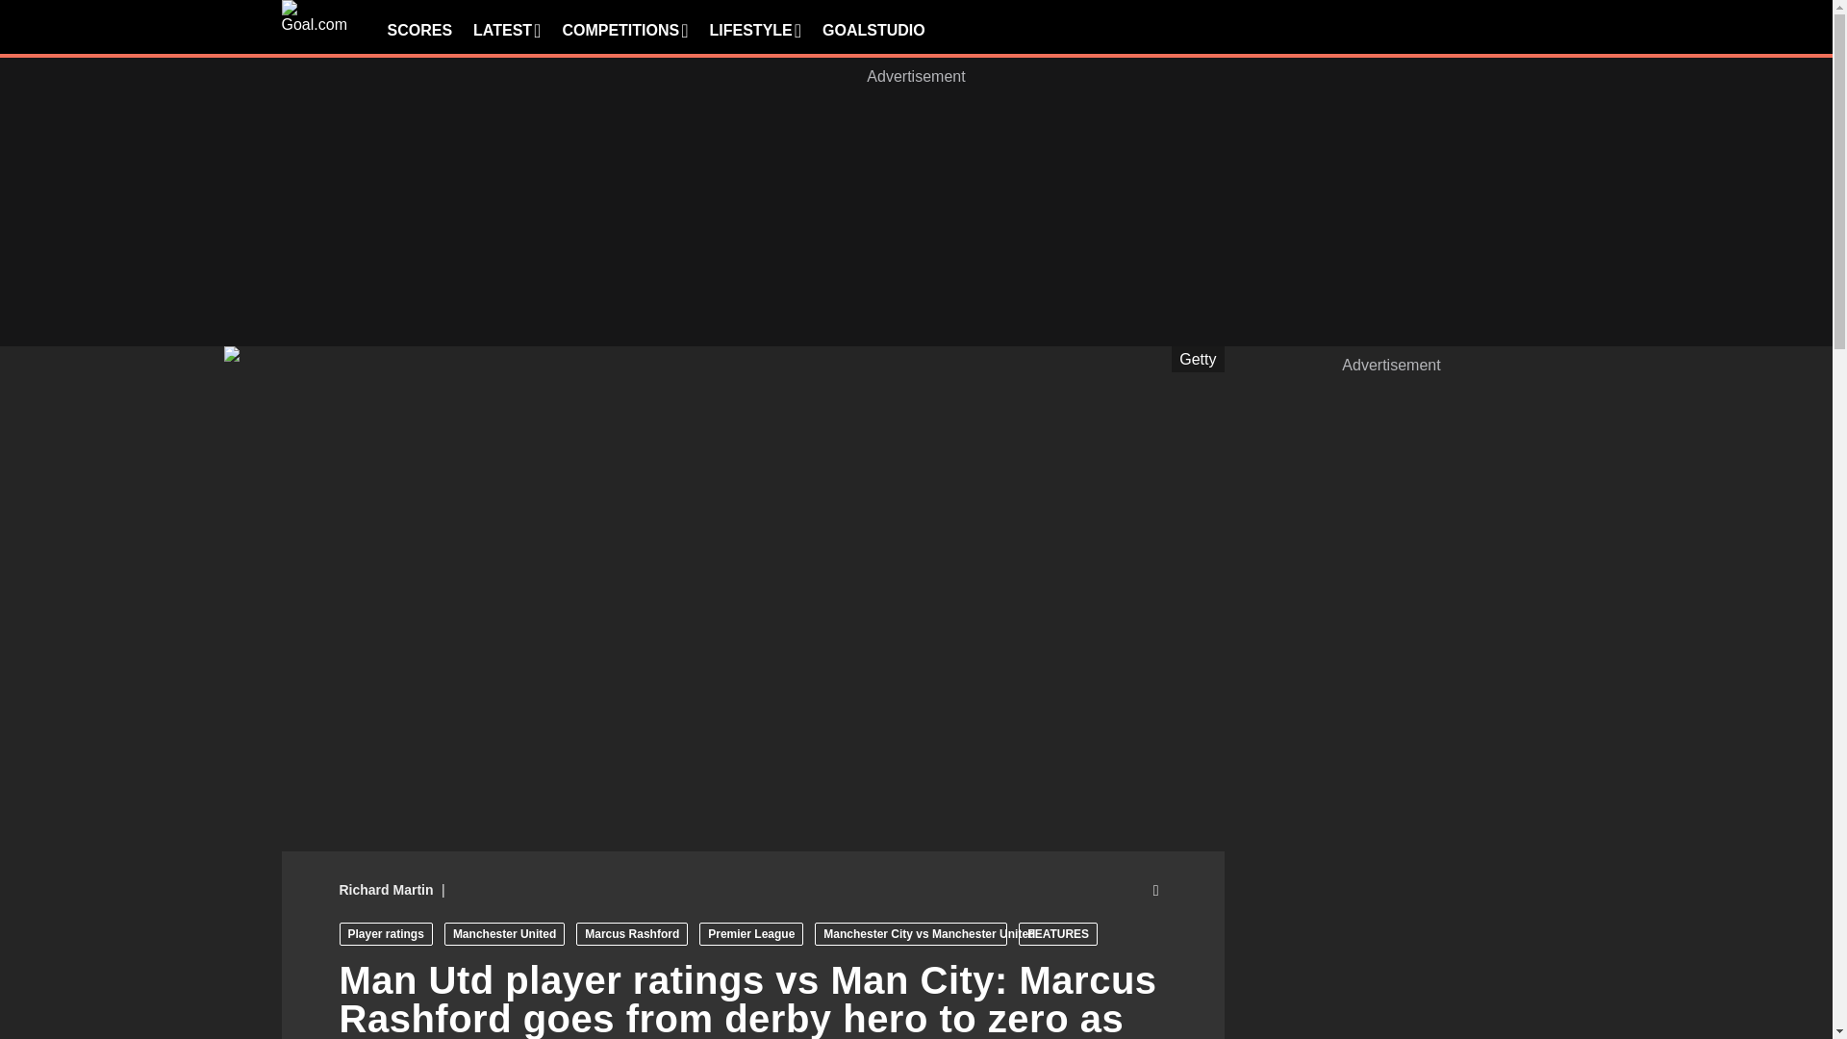 The width and height of the screenshot is (1847, 1039). I want to click on Premier League, so click(751, 933).